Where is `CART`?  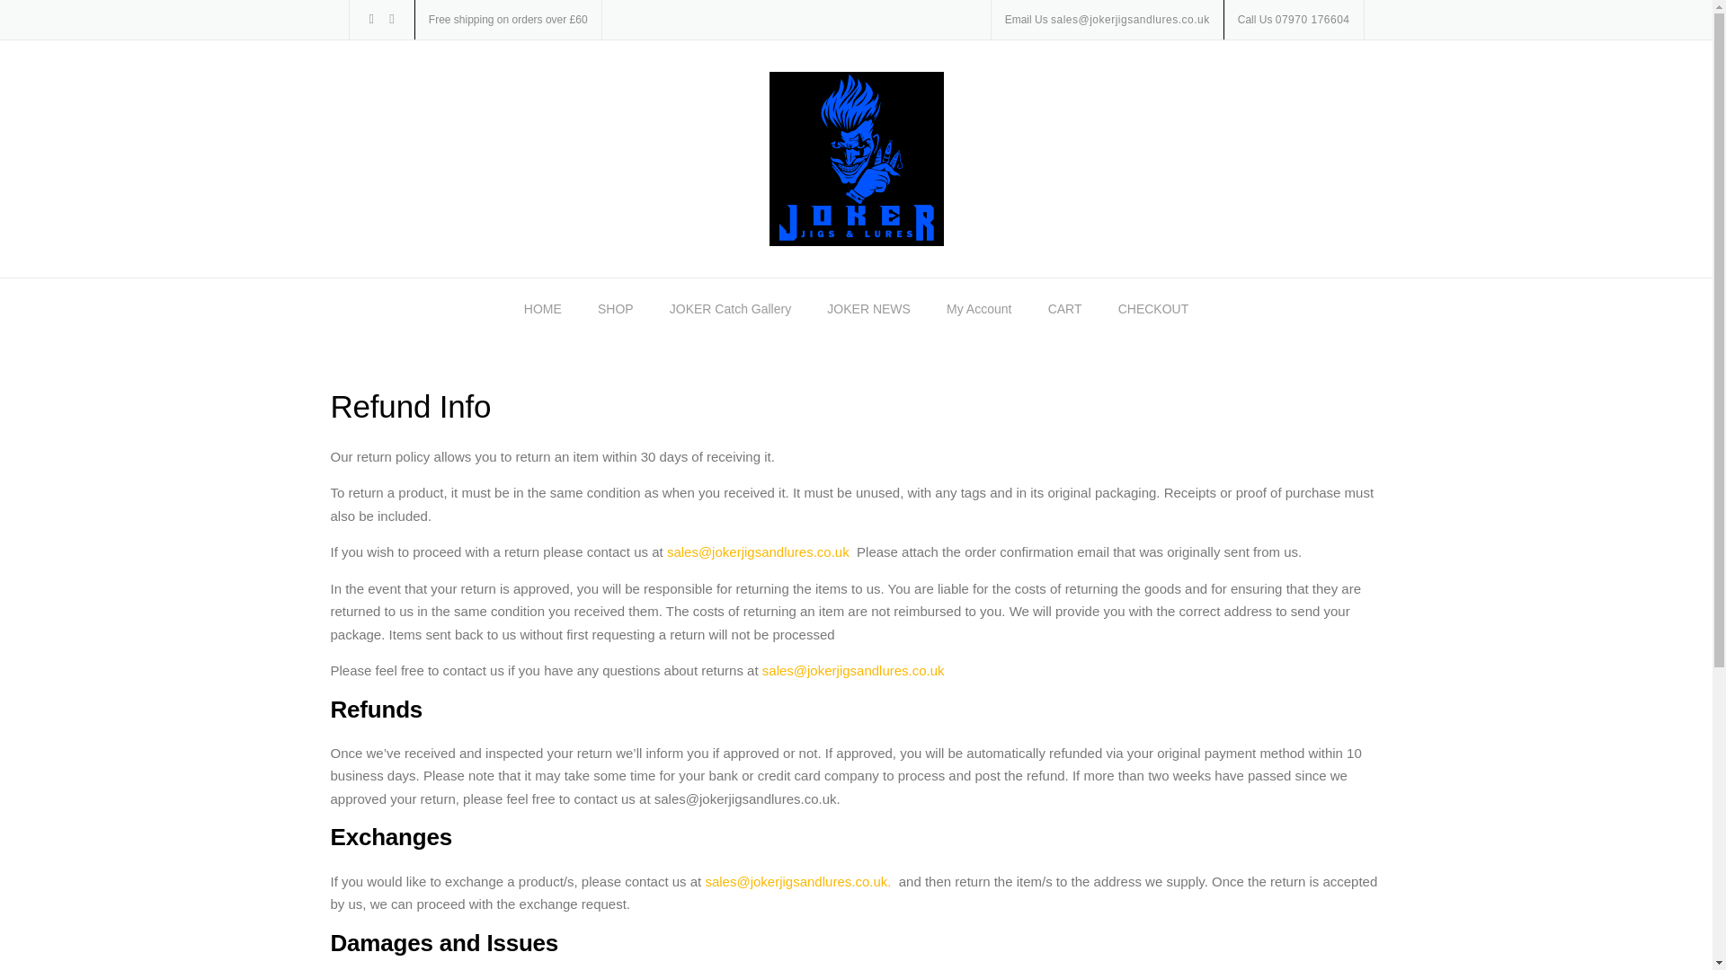 CART is located at coordinates (1064, 311).